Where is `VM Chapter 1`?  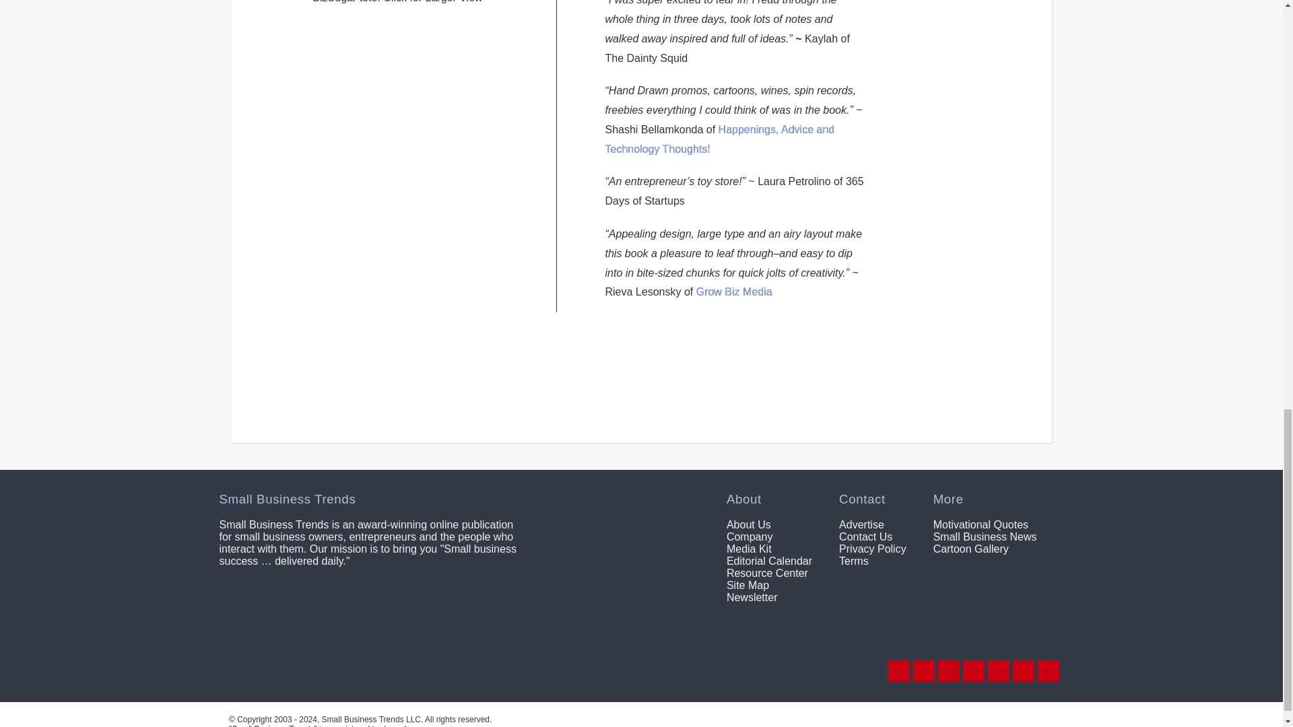
VM Chapter 1 is located at coordinates (554, 369).